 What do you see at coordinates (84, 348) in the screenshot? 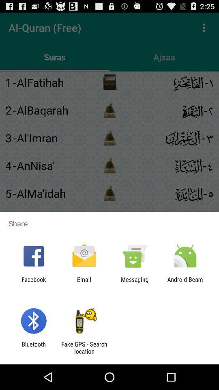
I see `turn on icon to the right of bluetooth icon` at bounding box center [84, 348].